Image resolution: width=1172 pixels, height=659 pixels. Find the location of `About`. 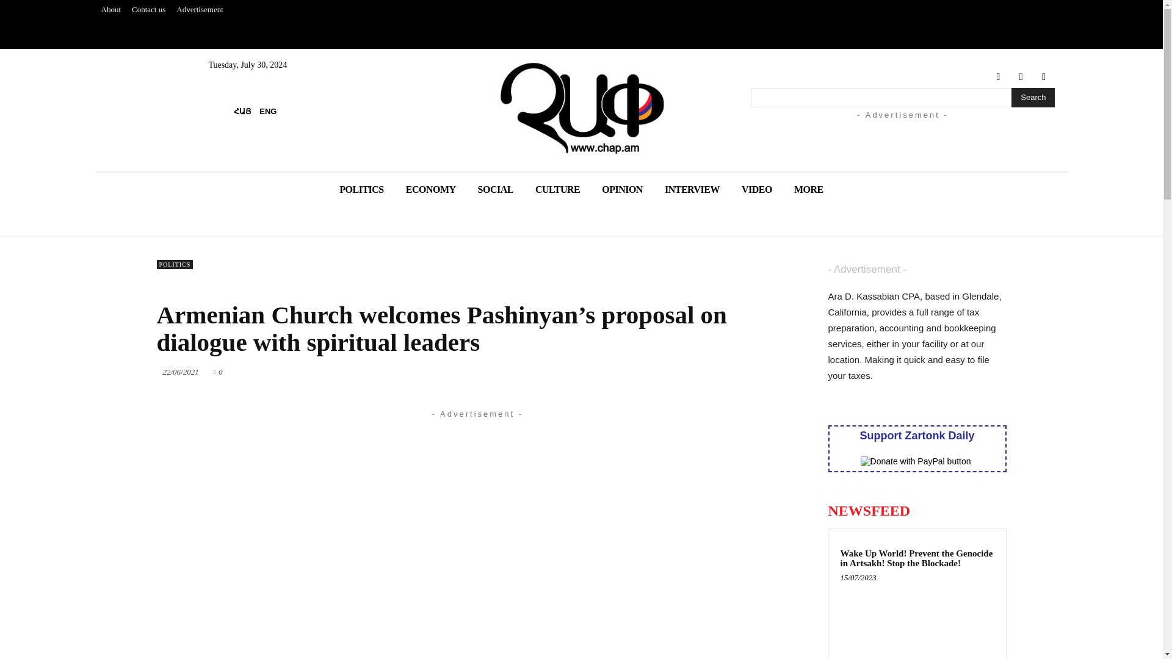

About is located at coordinates (110, 10).